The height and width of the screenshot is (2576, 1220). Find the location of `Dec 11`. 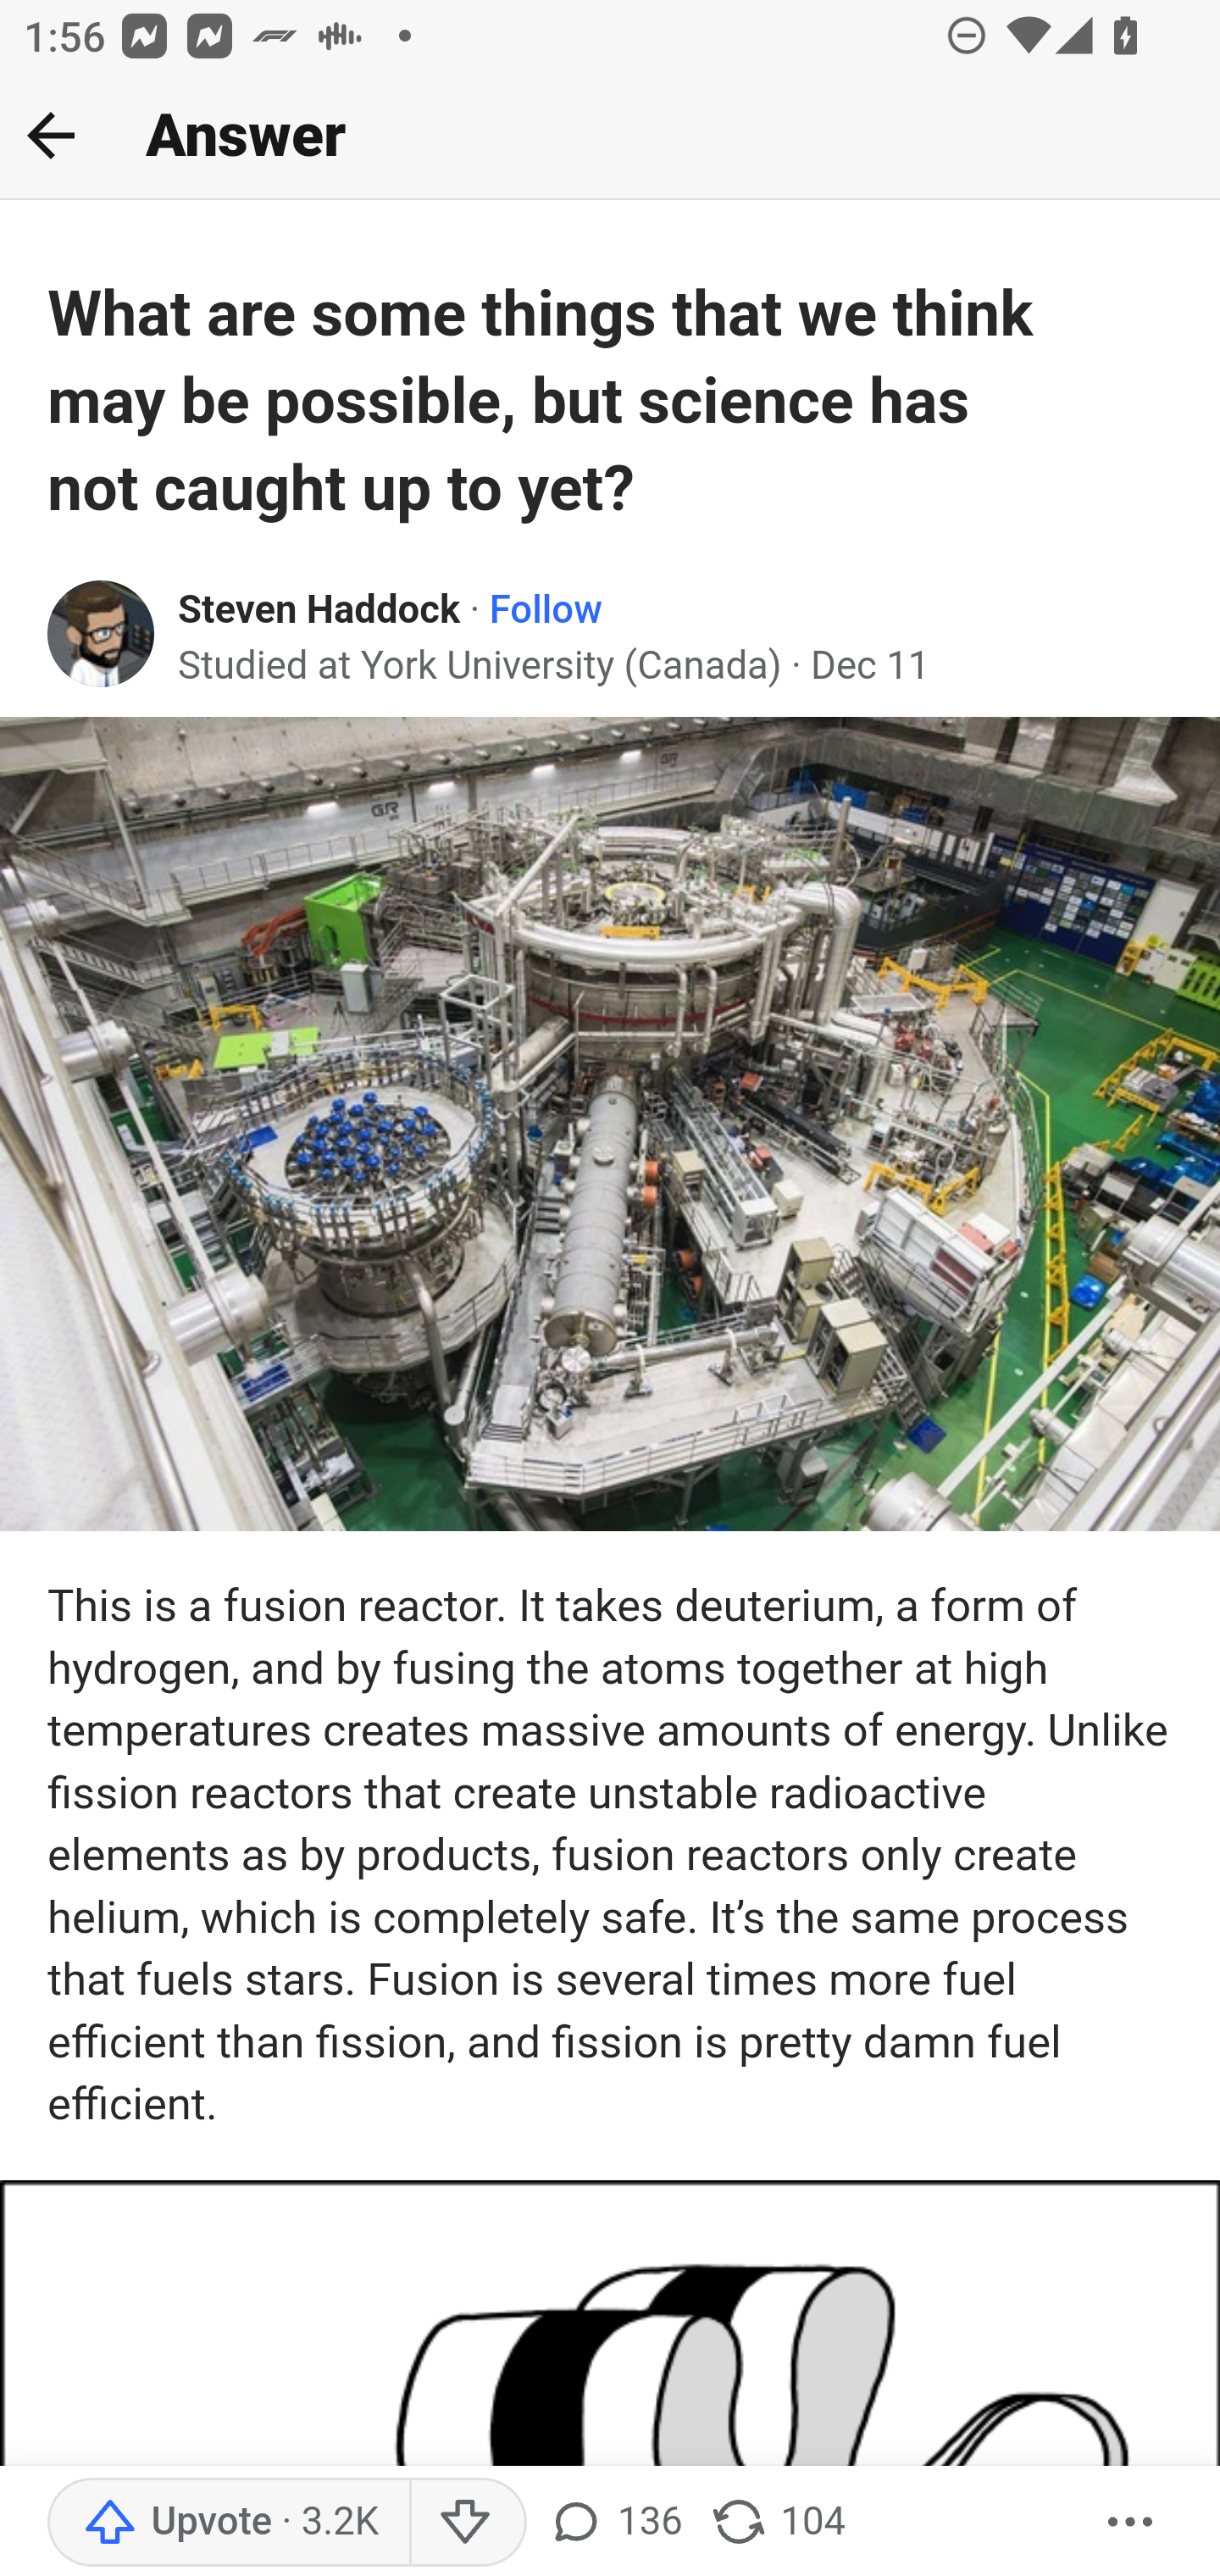

Dec 11 is located at coordinates (869, 664).